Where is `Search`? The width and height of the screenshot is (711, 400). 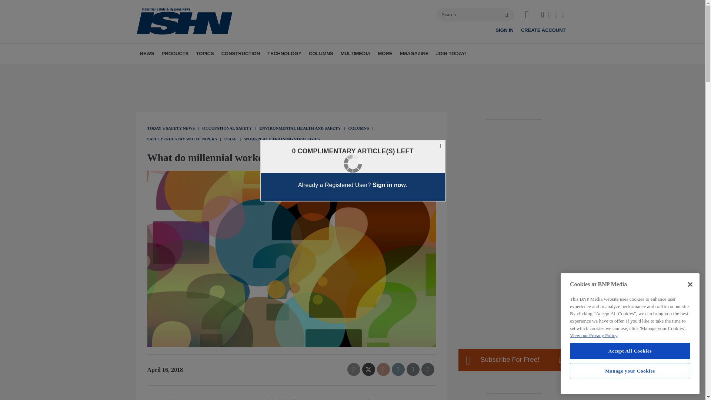 Search is located at coordinates (475, 15).